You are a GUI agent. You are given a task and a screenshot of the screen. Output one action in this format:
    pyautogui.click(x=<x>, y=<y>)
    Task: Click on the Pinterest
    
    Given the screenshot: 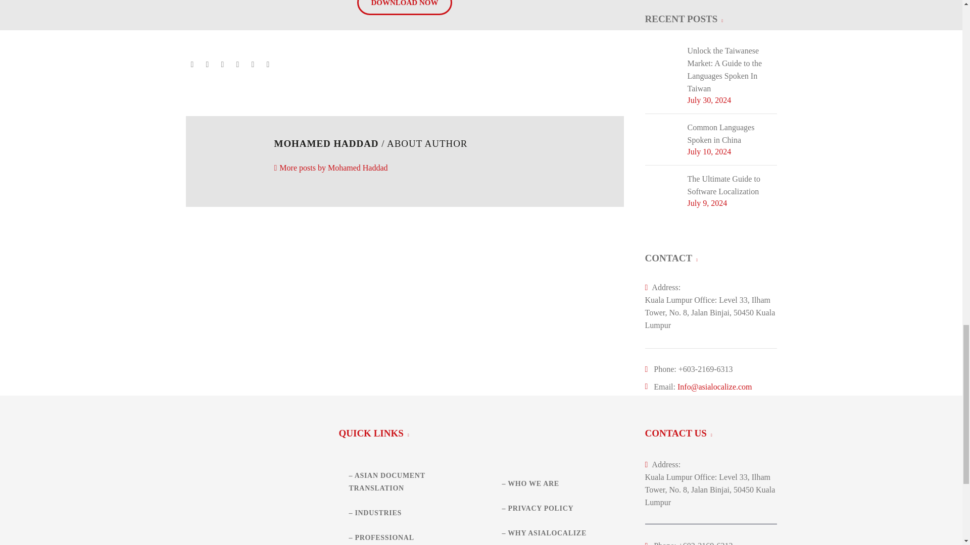 What is the action you would take?
    pyautogui.click(x=222, y=65)
    